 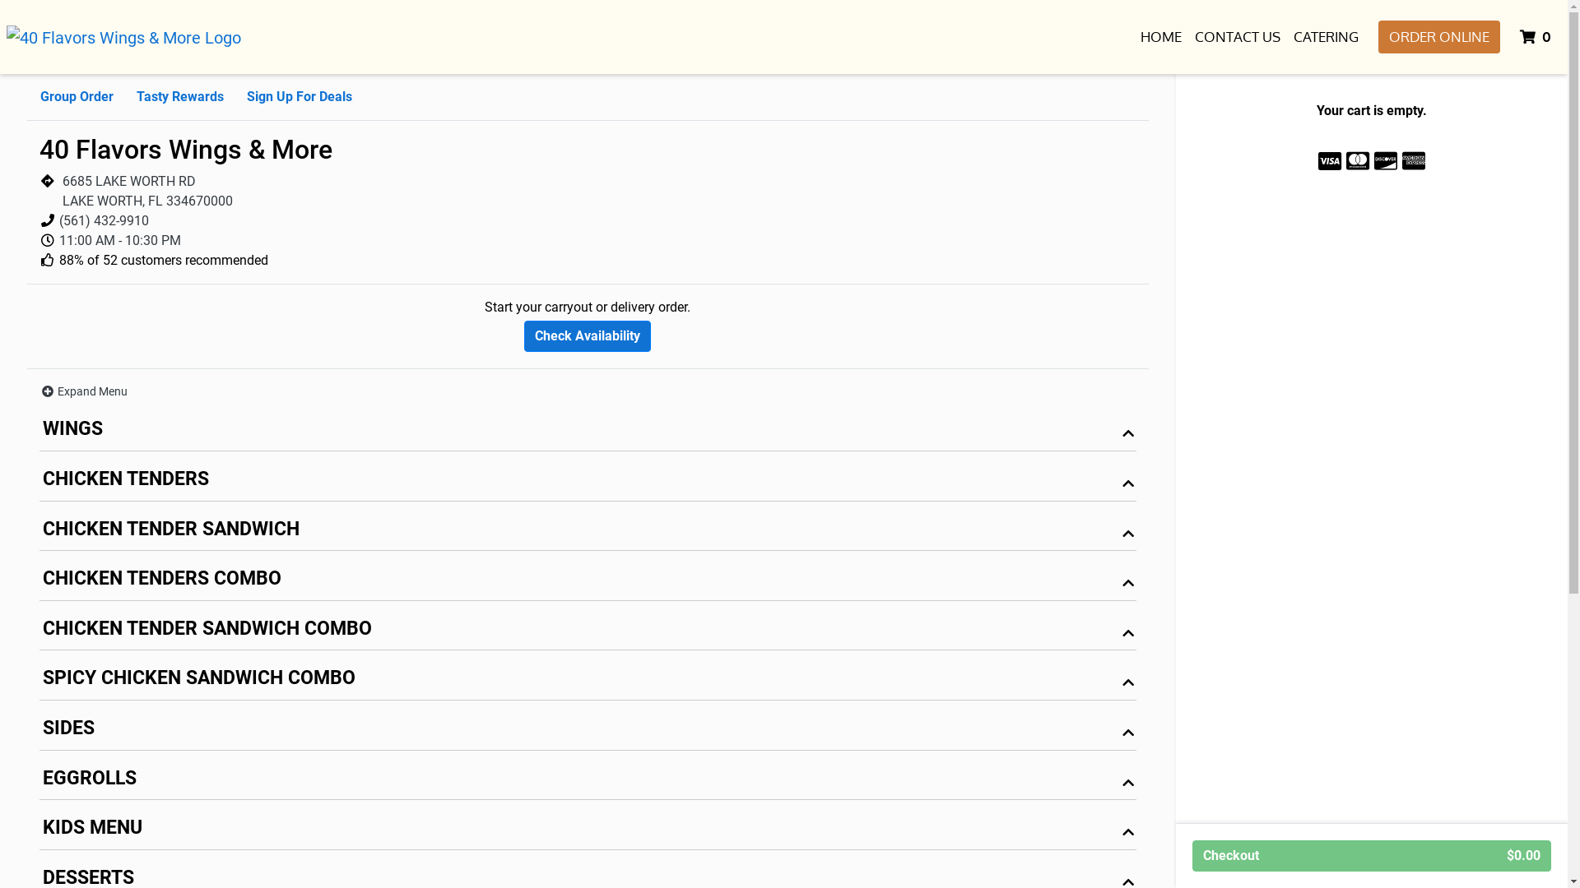 What do you see at coordinates (1358, 161) in the screenshot?
I see `Accepts Mastercard` at bounding box center [1358, 161].